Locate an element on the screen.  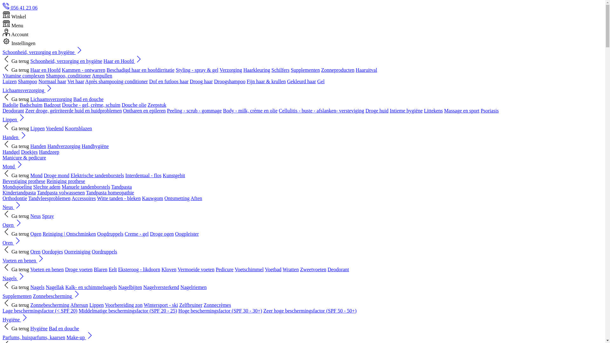
Middelmatige beschermingsfactor (SPF 20 - 25) is located at coordinates (128, 311).